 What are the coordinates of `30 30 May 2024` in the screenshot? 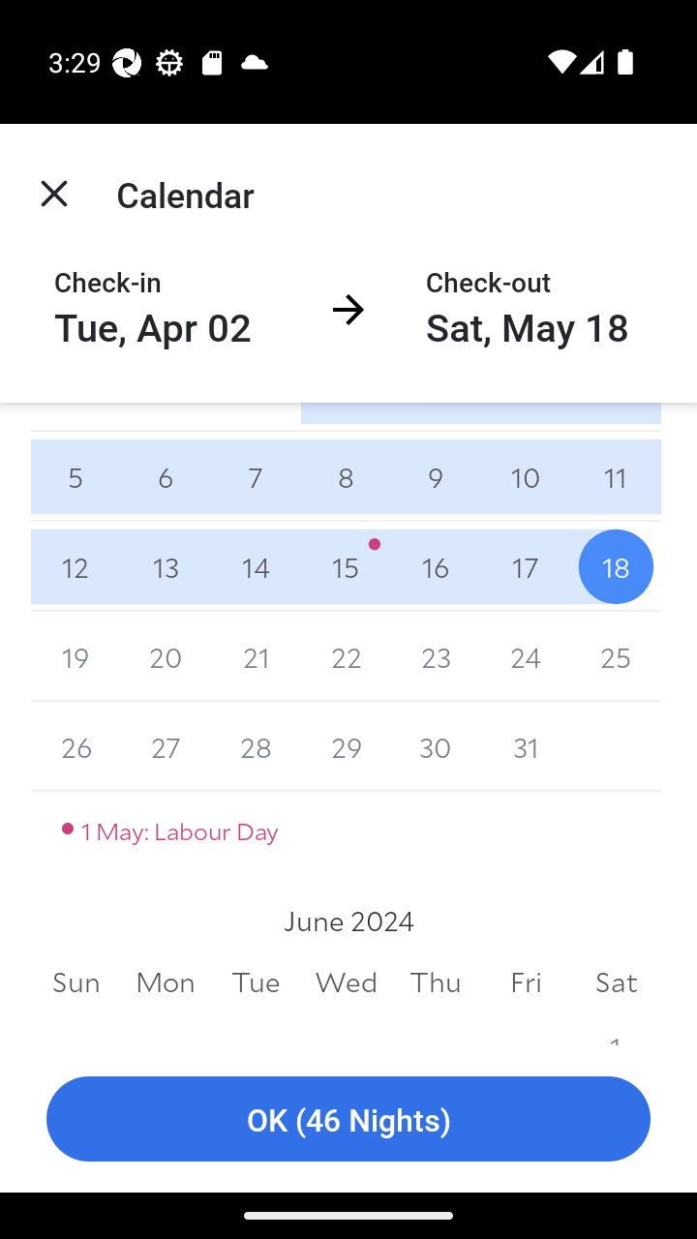 It's located at (436, 745).